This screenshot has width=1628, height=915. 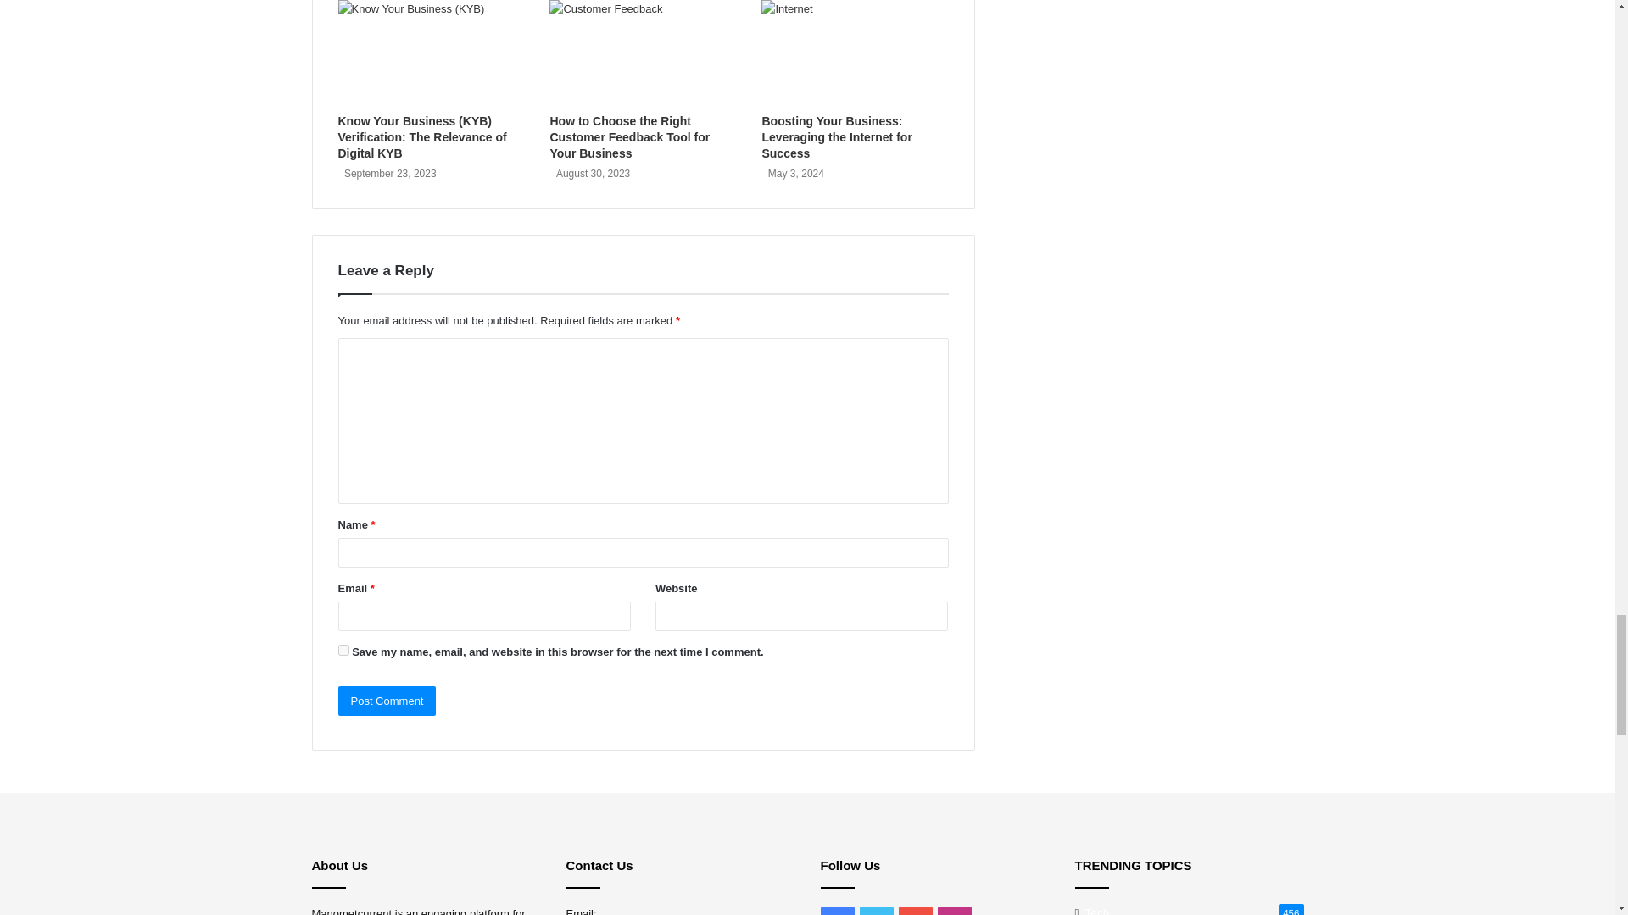 I want to click on Boosting Your Business: Leveraging the Internet for Success, so click(x=836, y=137).